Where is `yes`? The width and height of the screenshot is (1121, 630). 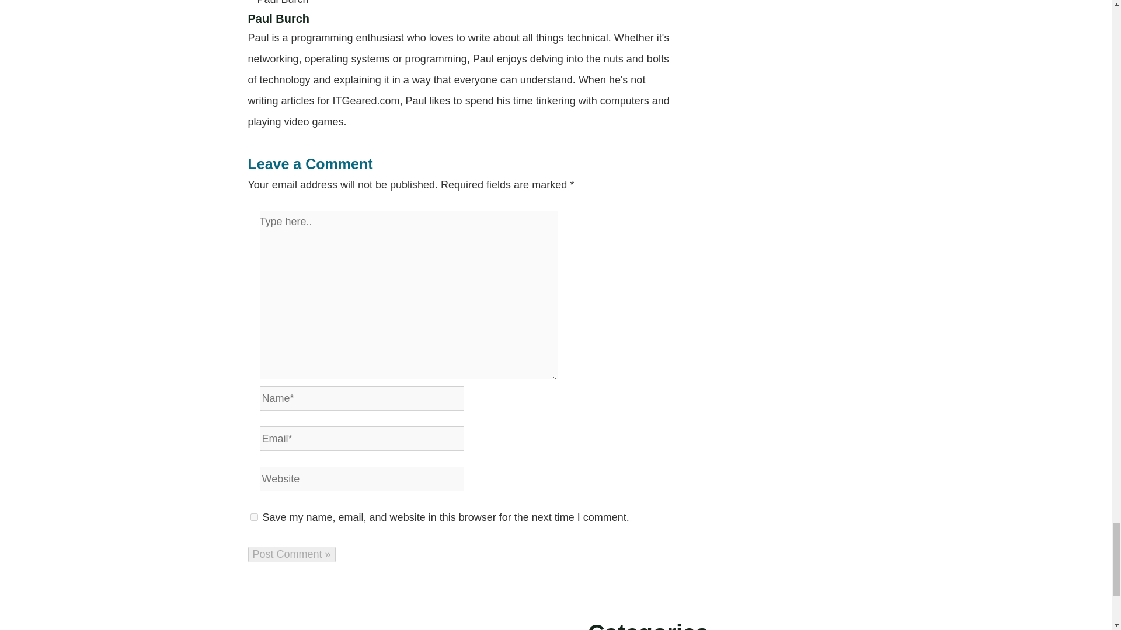
yes is located at coordinates (253, 517).